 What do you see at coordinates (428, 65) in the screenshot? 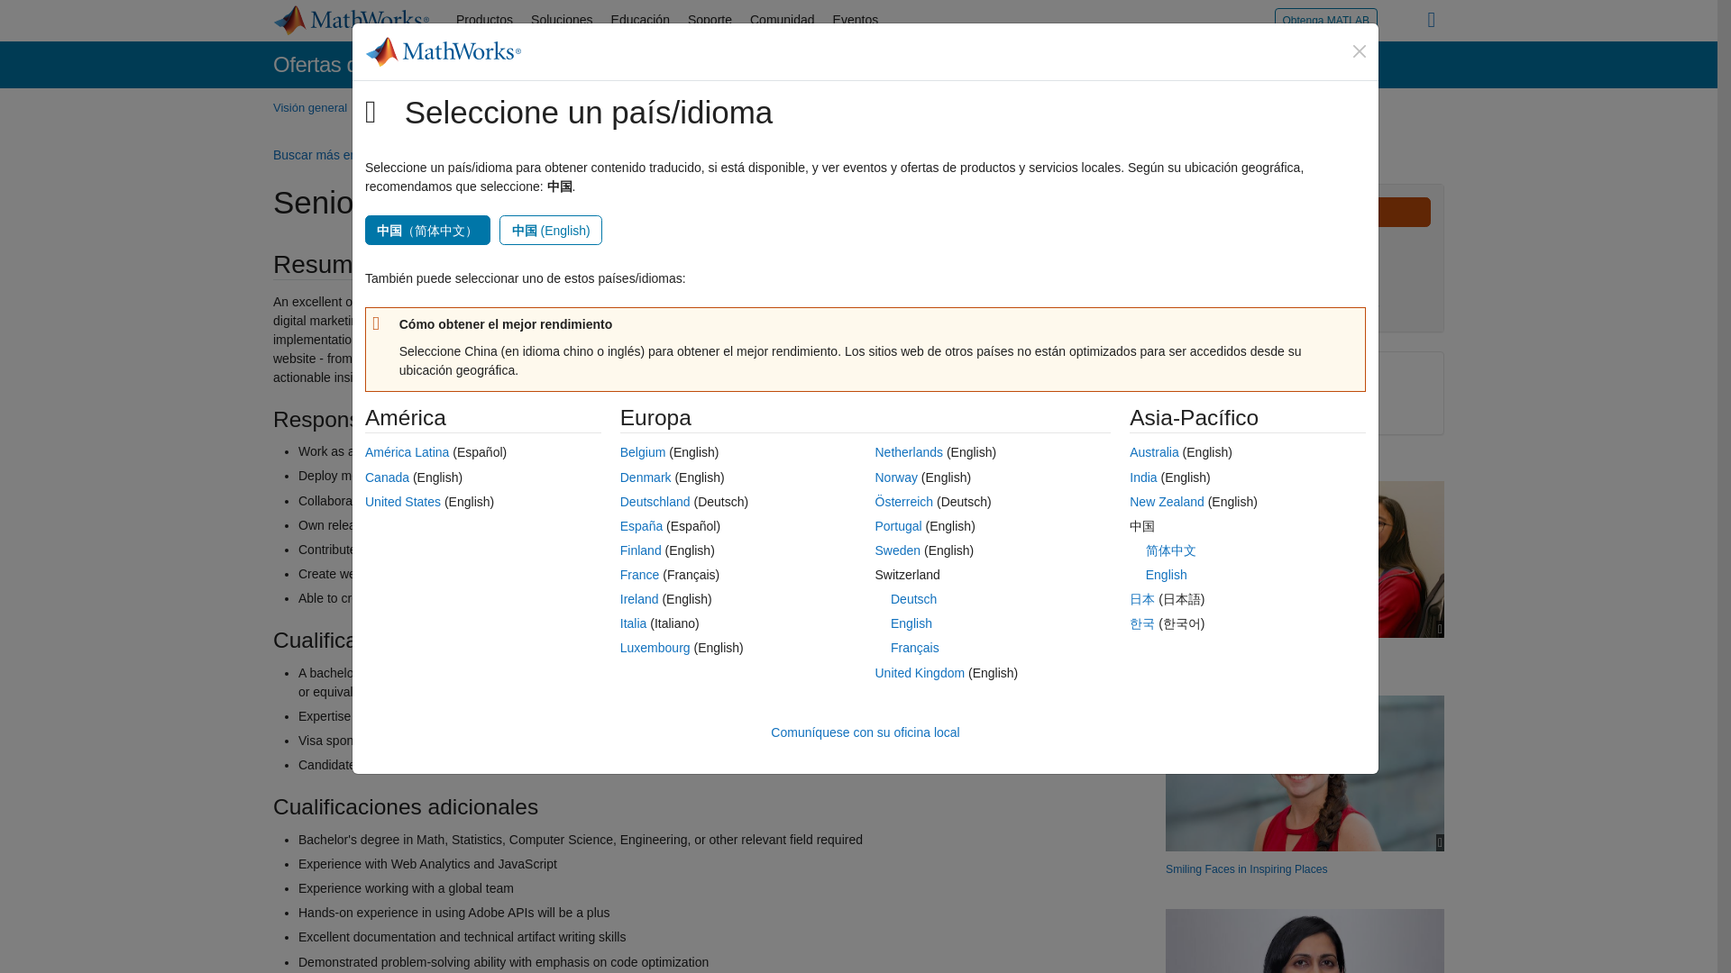
I see `Ofertas de empleo en MathWorks` at bounding box center [428, 65].